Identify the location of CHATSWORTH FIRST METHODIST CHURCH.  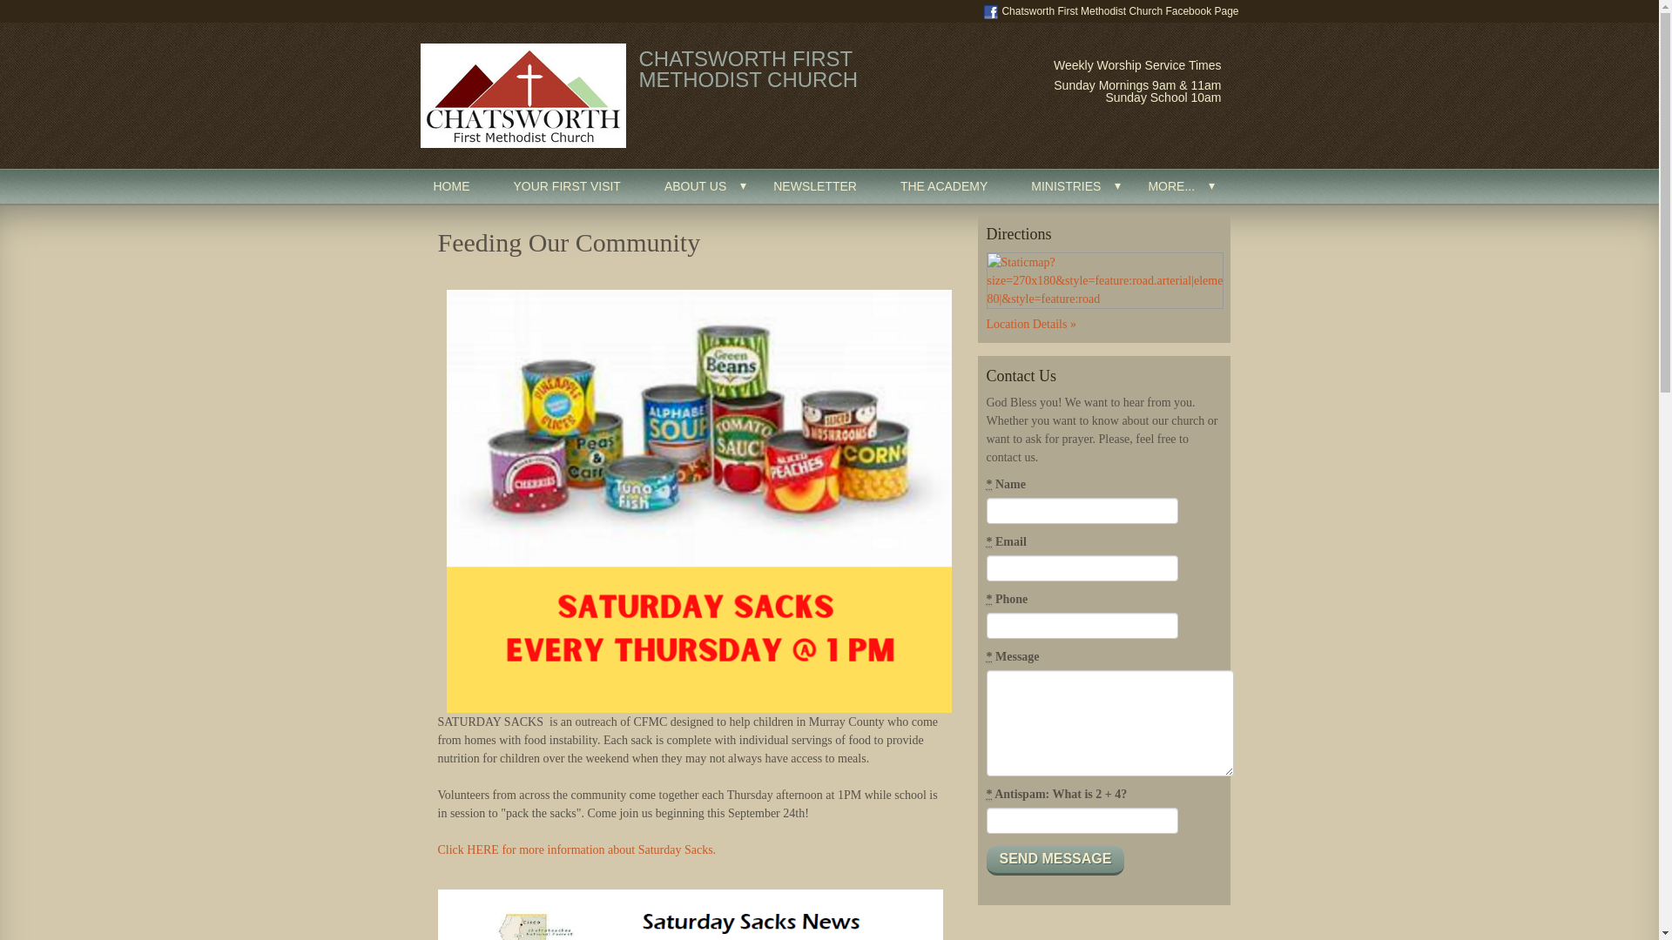
(749, 69).